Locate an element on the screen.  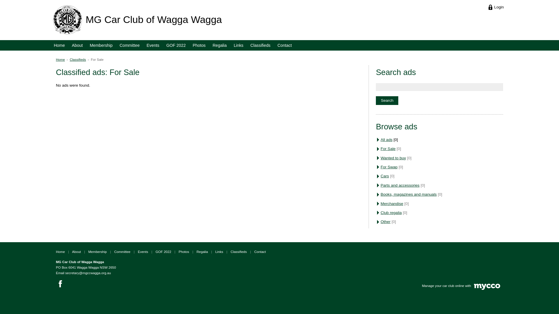
Wanted to buy is located at coordinates (393, 158).